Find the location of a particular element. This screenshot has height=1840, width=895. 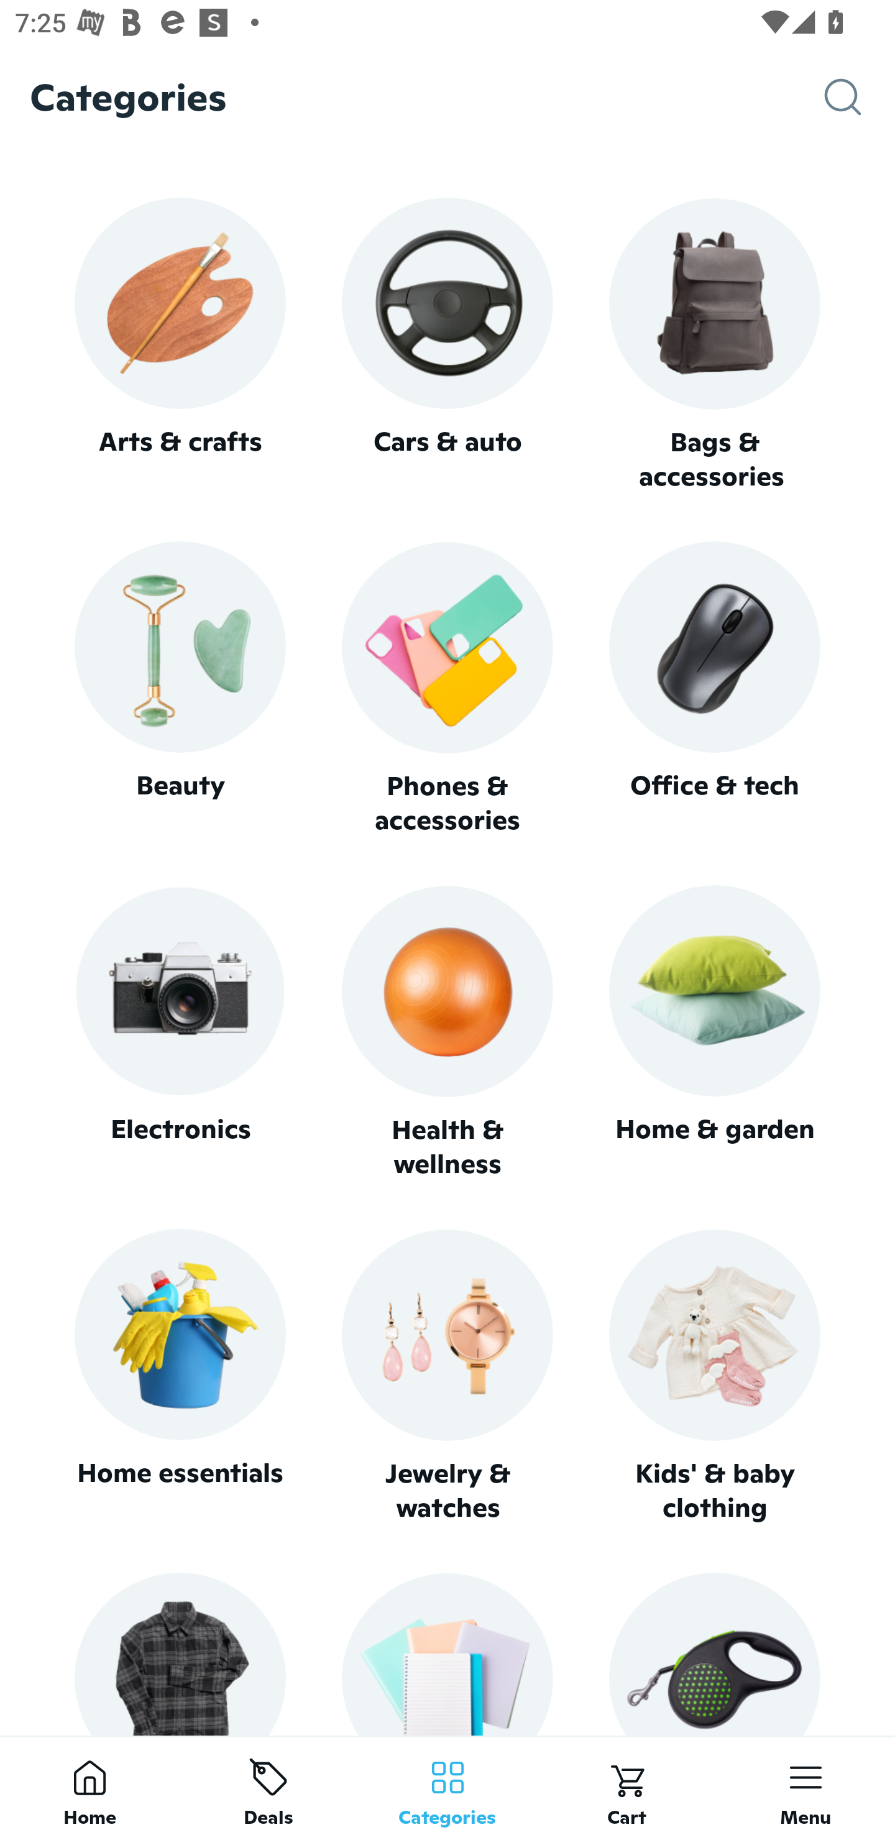

Office & school supplies is located at coordinates (447, 1654).